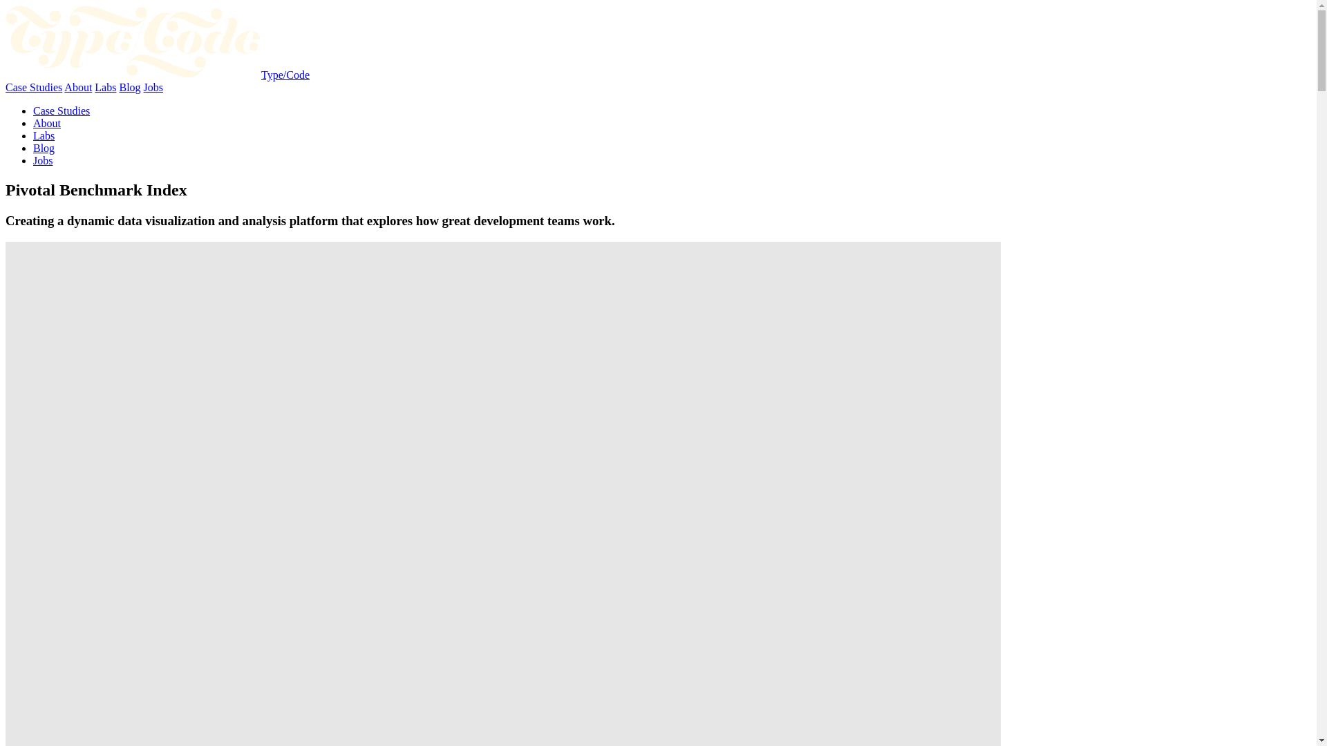 The width and height of the screenshot is (1327, 746). I want to click on Blog, so click(44, 148).